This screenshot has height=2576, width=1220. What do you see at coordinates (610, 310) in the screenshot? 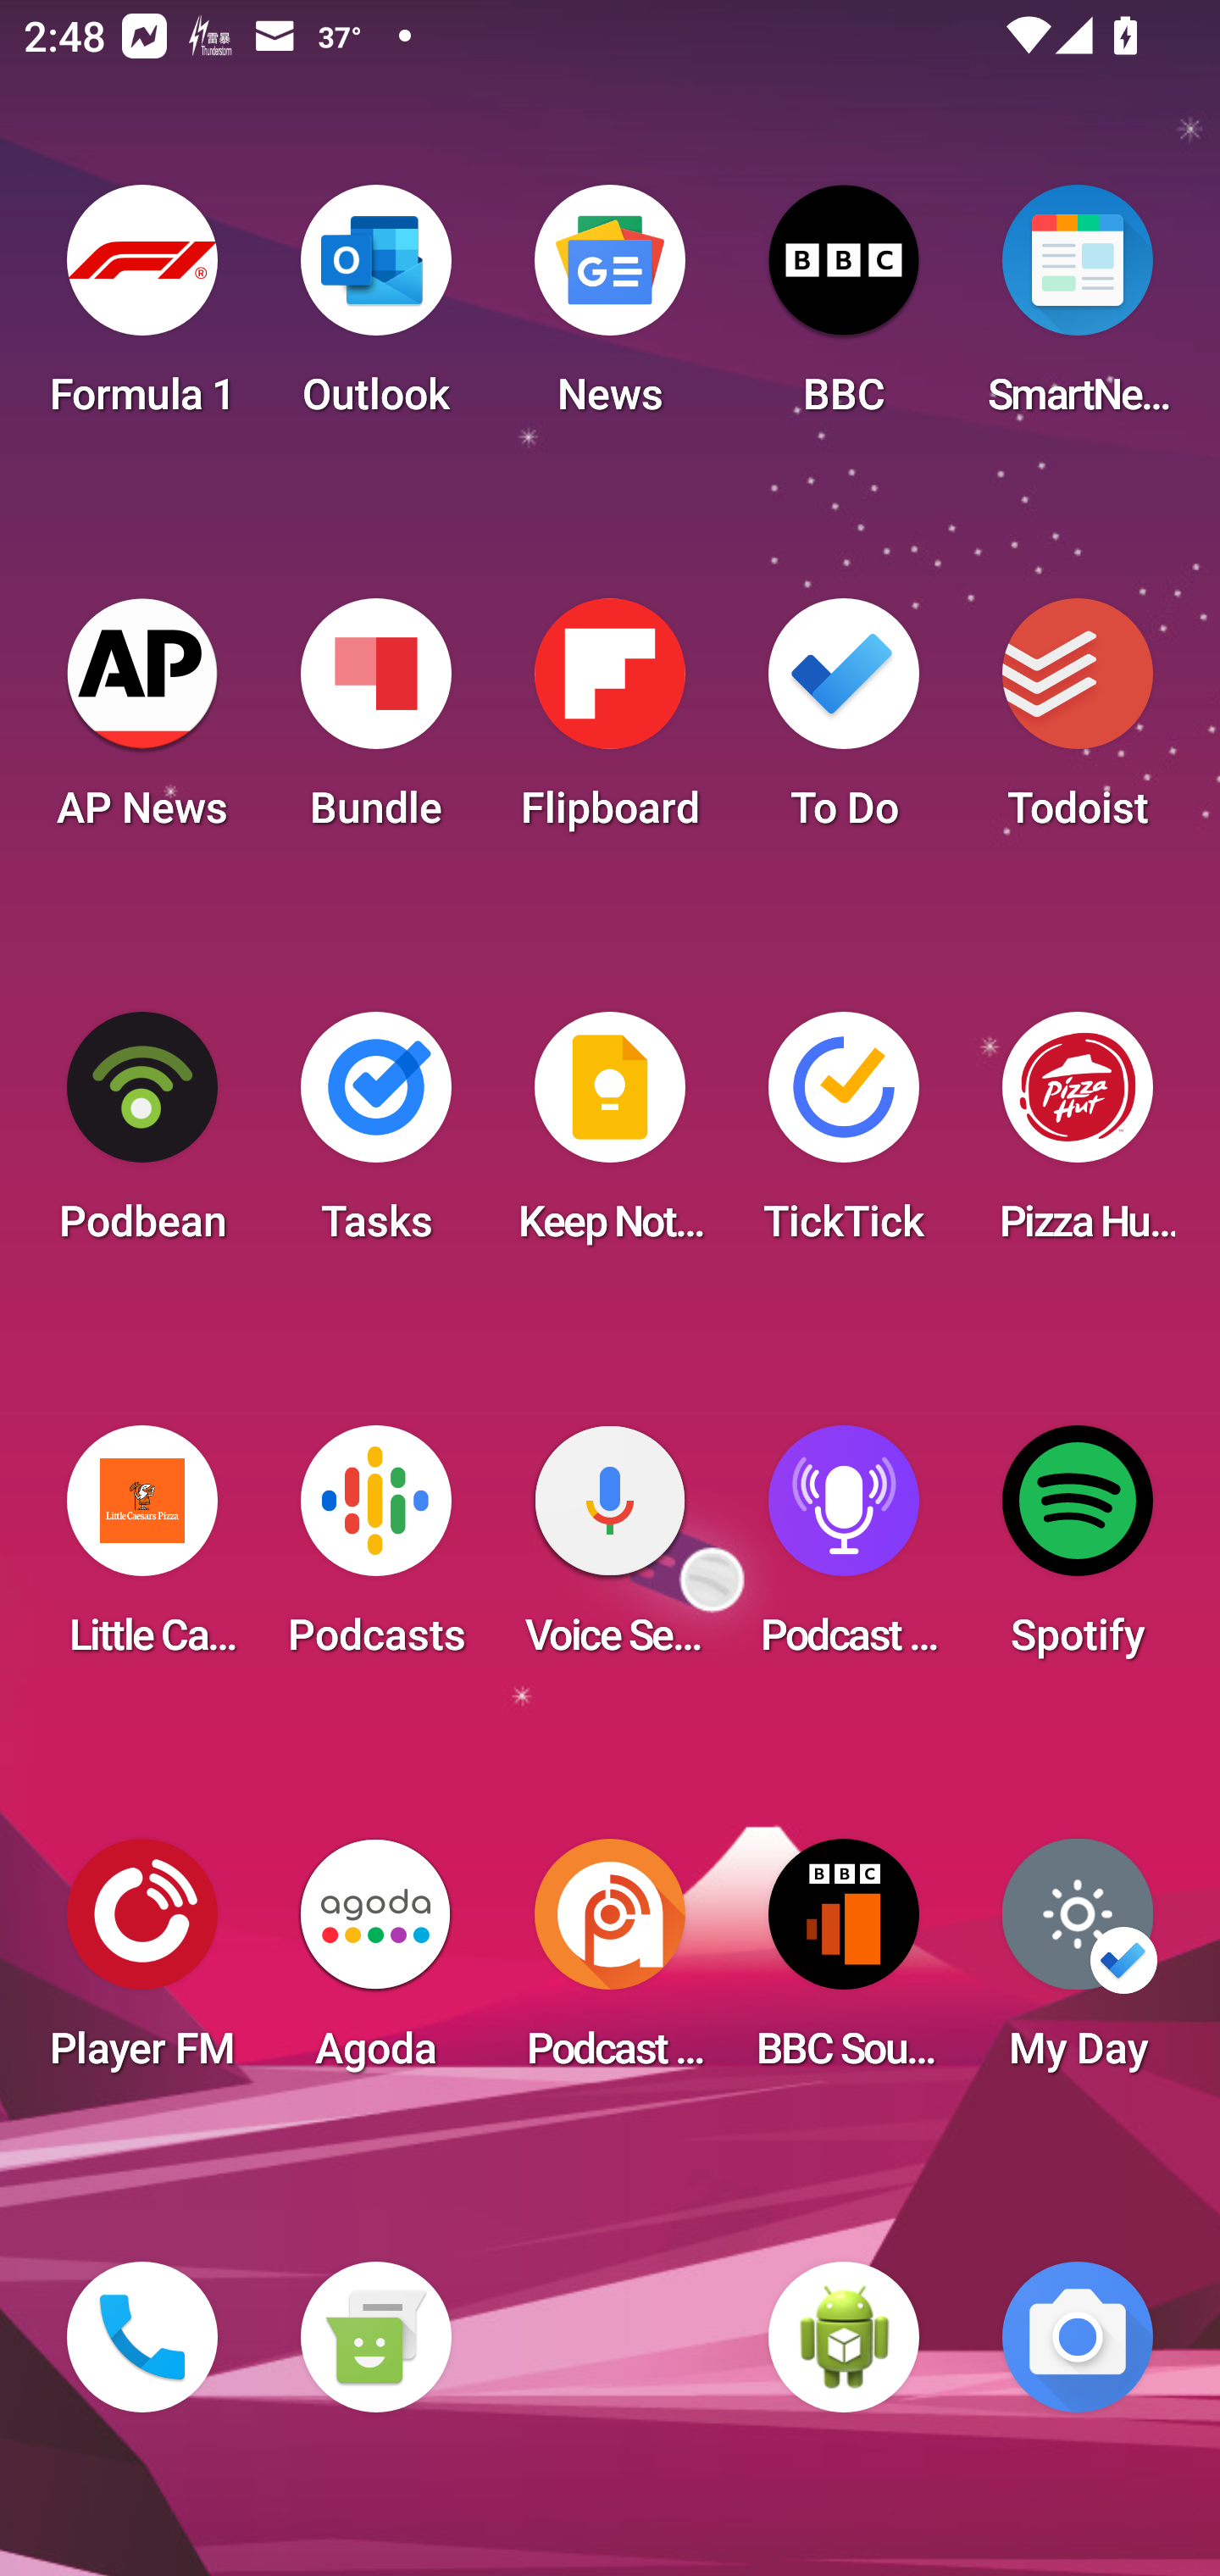
I see `News` at bounding box center [610, 310].